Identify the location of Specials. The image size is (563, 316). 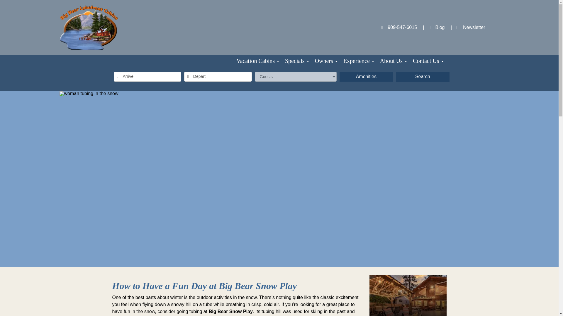
(297, 61).